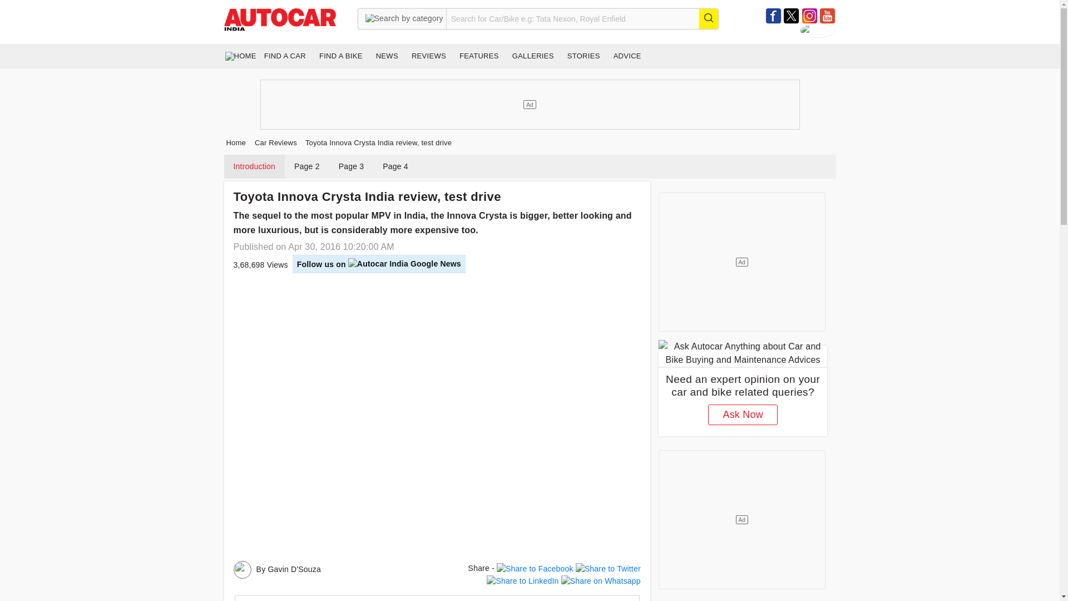 The width and height of the screenshot is (1068, 601). Describe the element at coordinates (285, 56) in the screenshot. I see `FIND A CAR` at that location.